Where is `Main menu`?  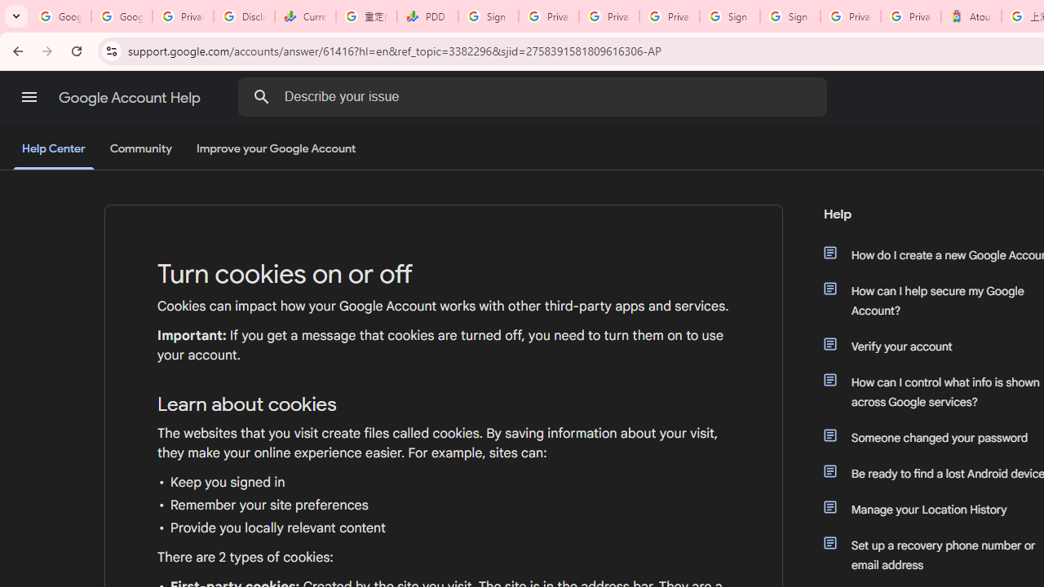
Main menu is located at coordinates (29, 97).